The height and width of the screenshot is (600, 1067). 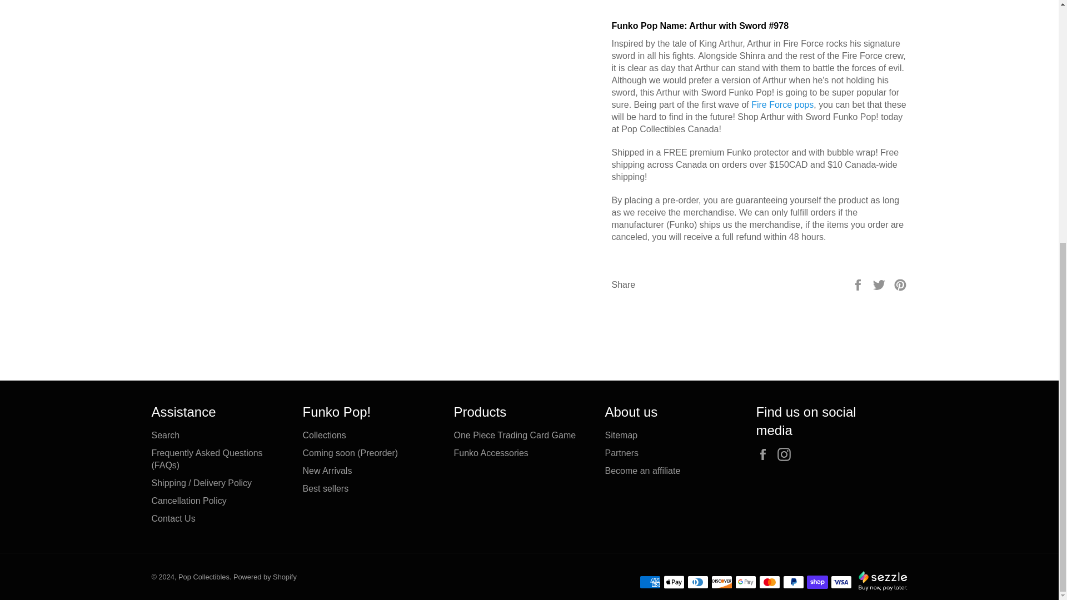 I want to click on Fire Force Funko Pops, so click(x=782, y=104).